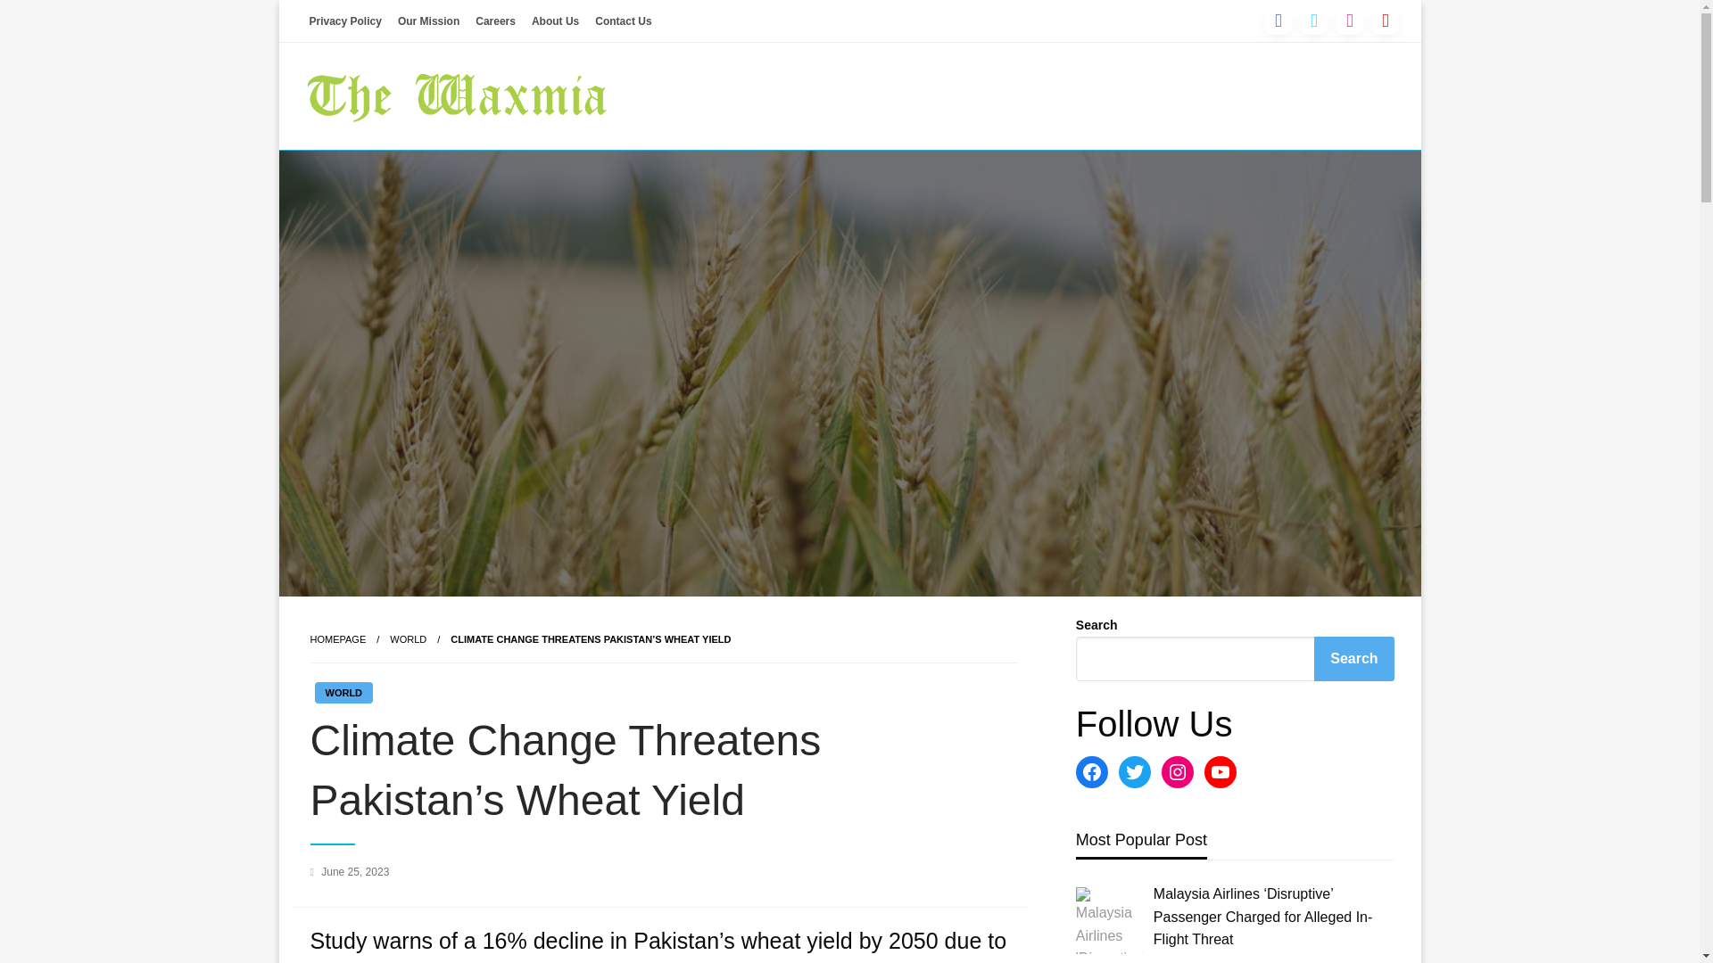  What do you see at coordinates (623, 20) in the screenshot?
I see `Contact Us` at bounding box center [623, 20].